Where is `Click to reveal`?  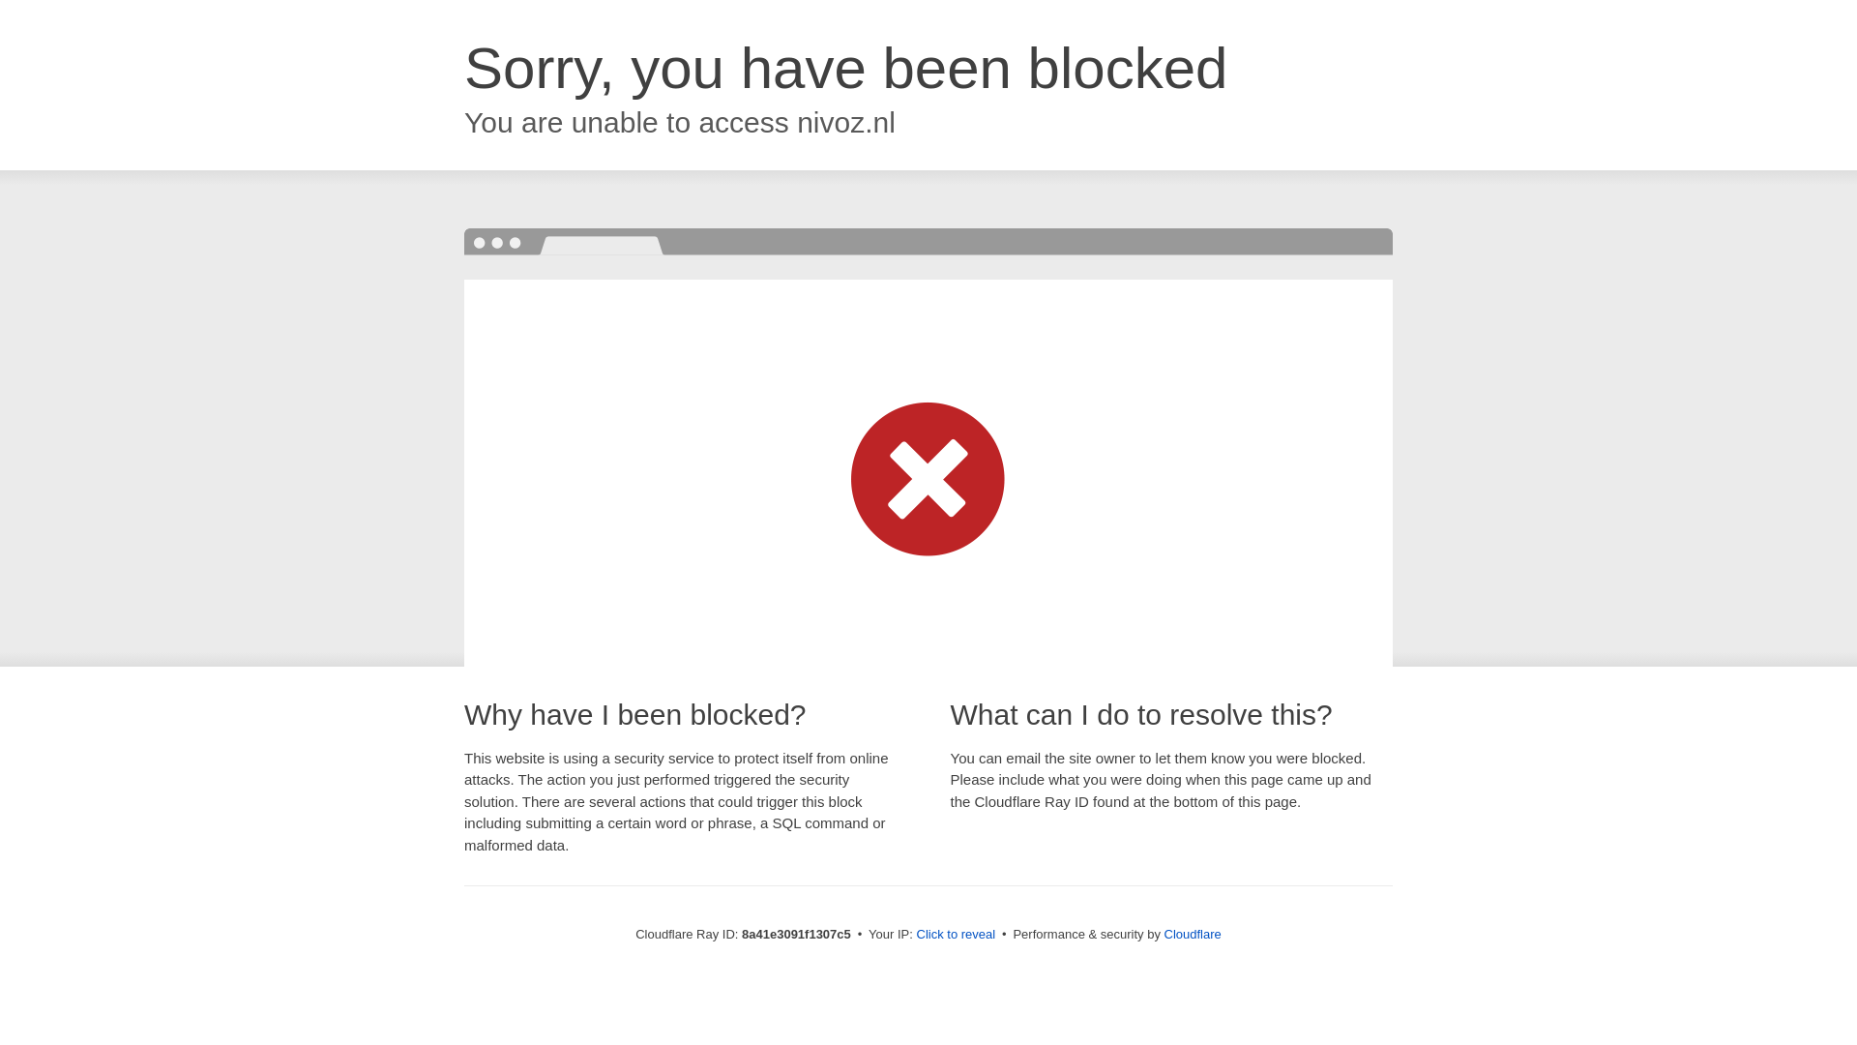
Click to reveal is located at coordinates (956, 935).